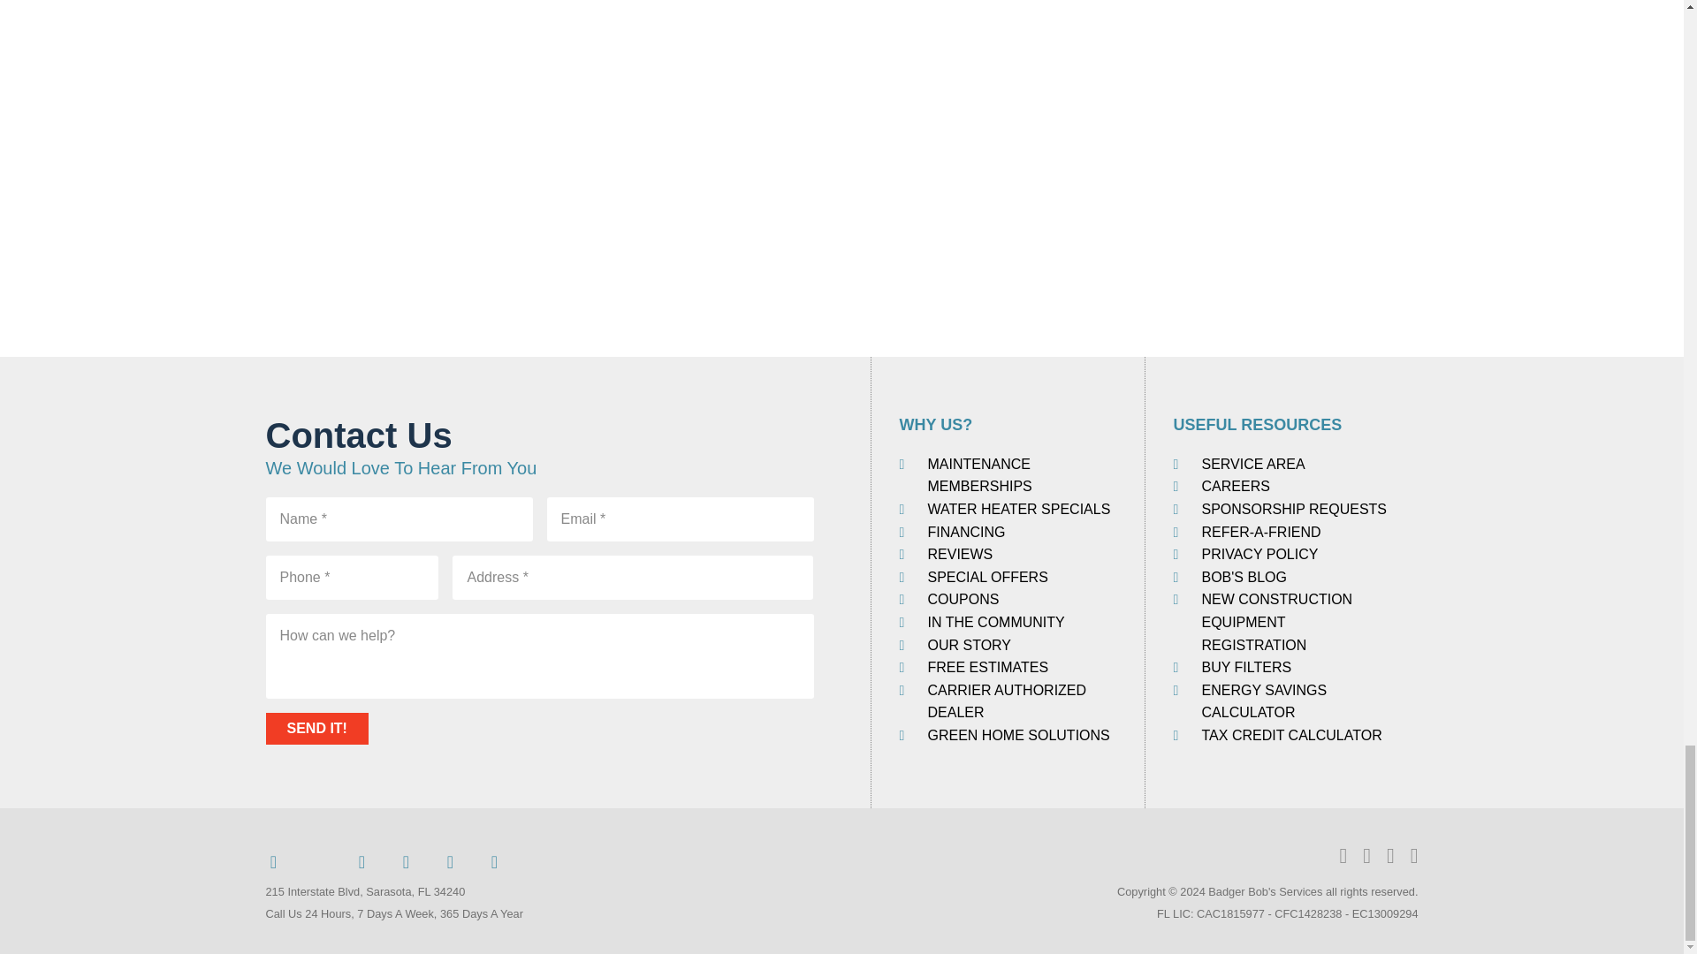  Describe the element at coordinates (405, 859) in the screenshot. I see `YouTube` at that location.